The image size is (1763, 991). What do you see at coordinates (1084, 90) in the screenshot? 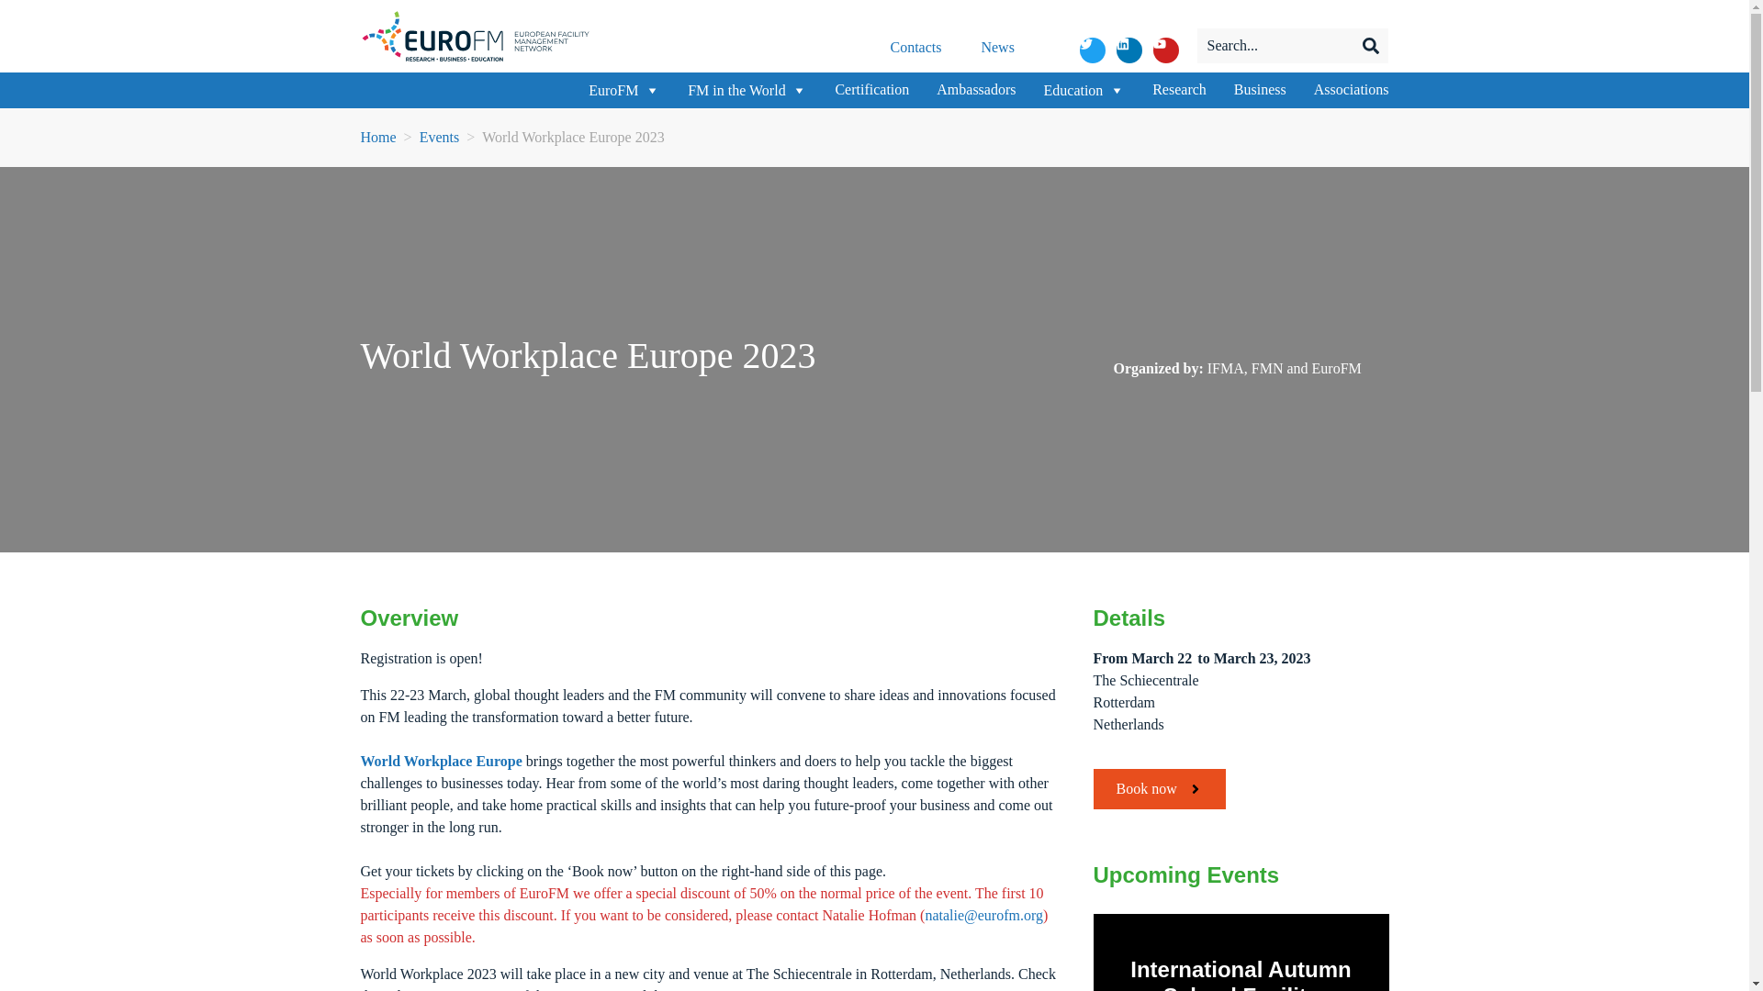
I see `Education` at bounding box center [1084, 90].